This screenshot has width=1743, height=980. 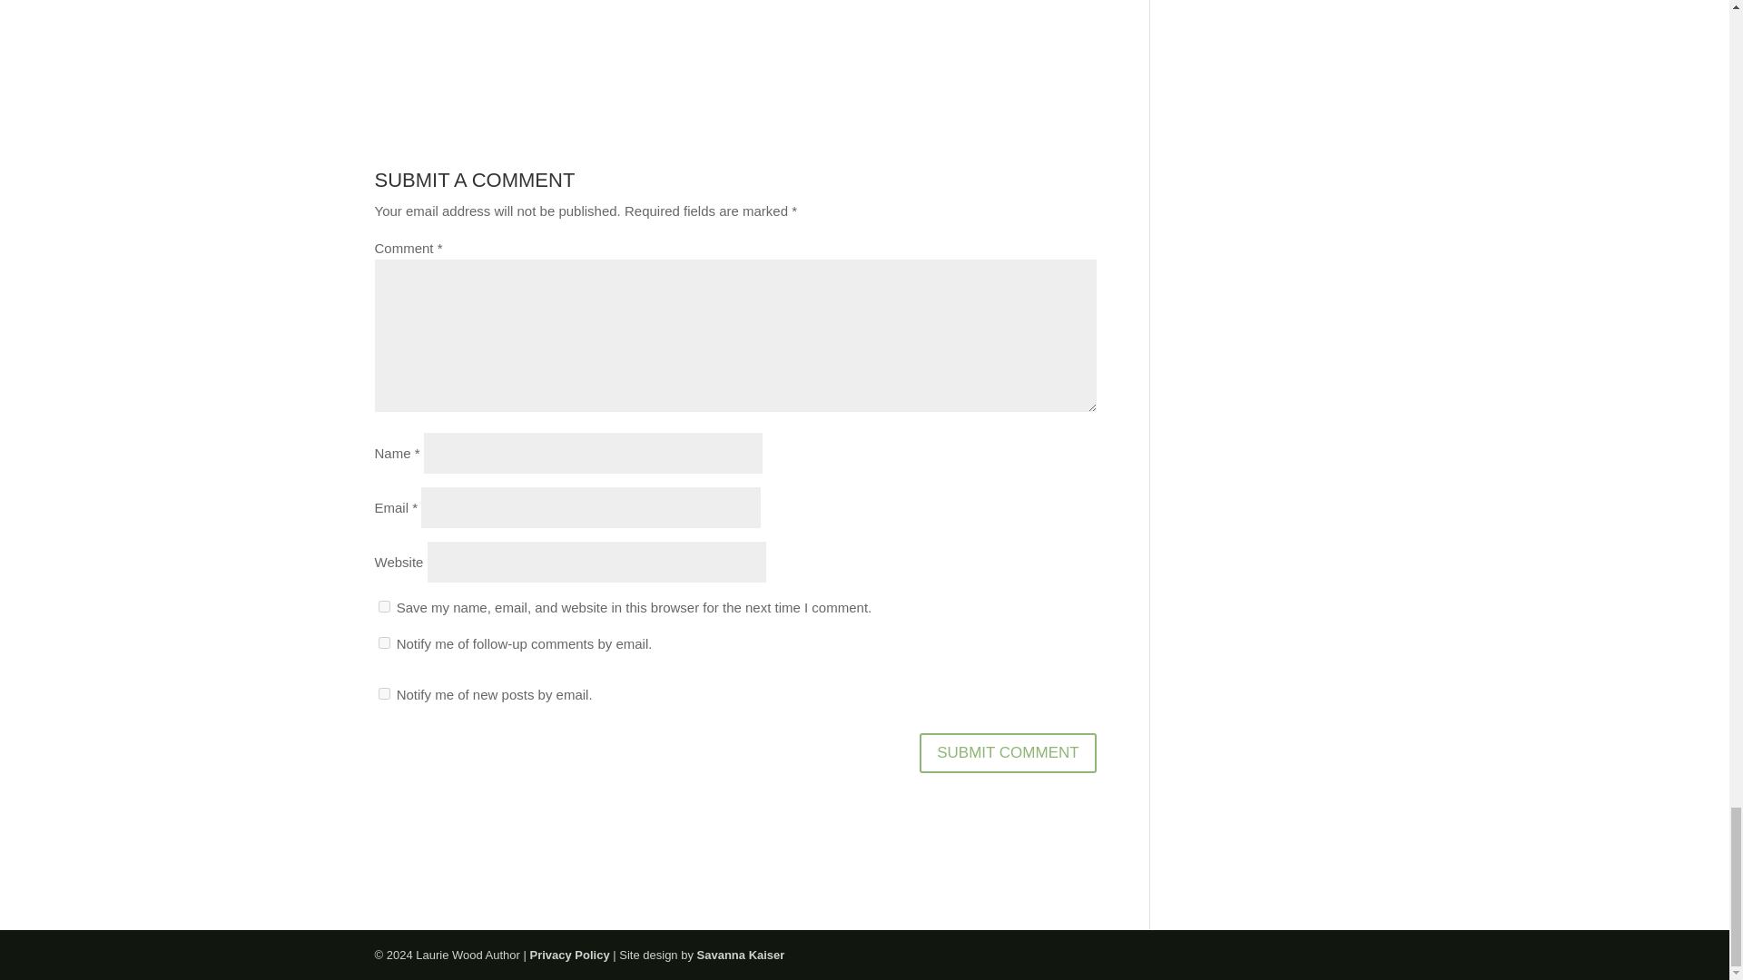 What do you see at coordinates (383, 642) in the screenshot?
I see `subscribe` at bounding box center [383, 642].